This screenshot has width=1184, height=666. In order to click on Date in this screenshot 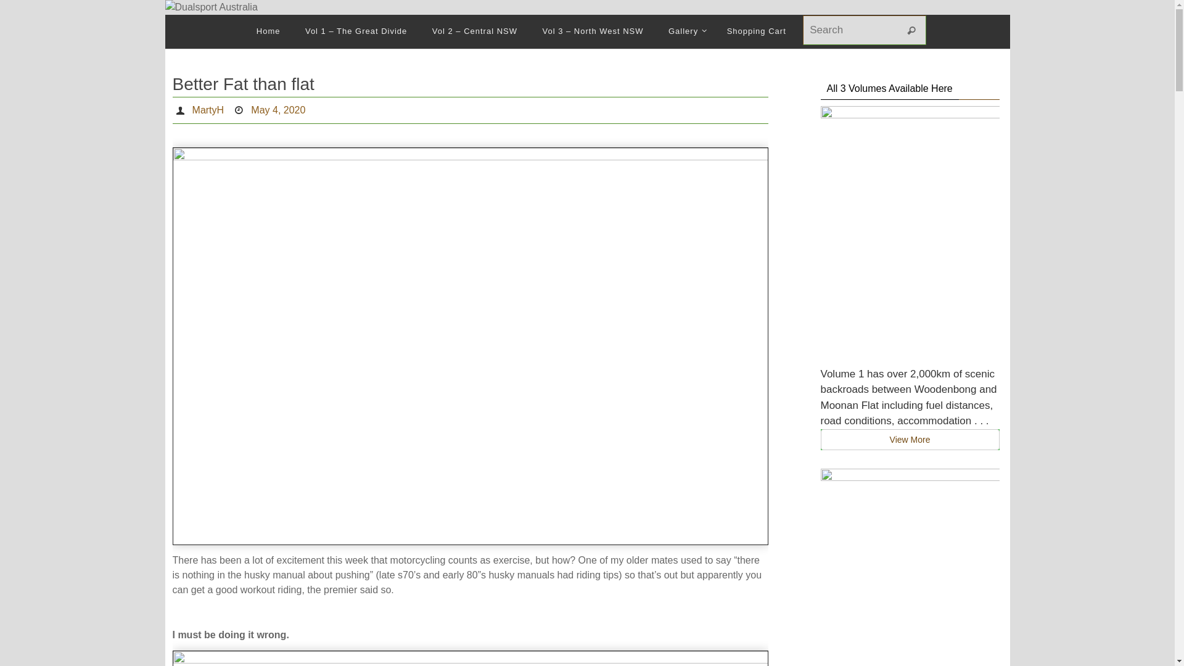, I will do `click(240, 110)`.